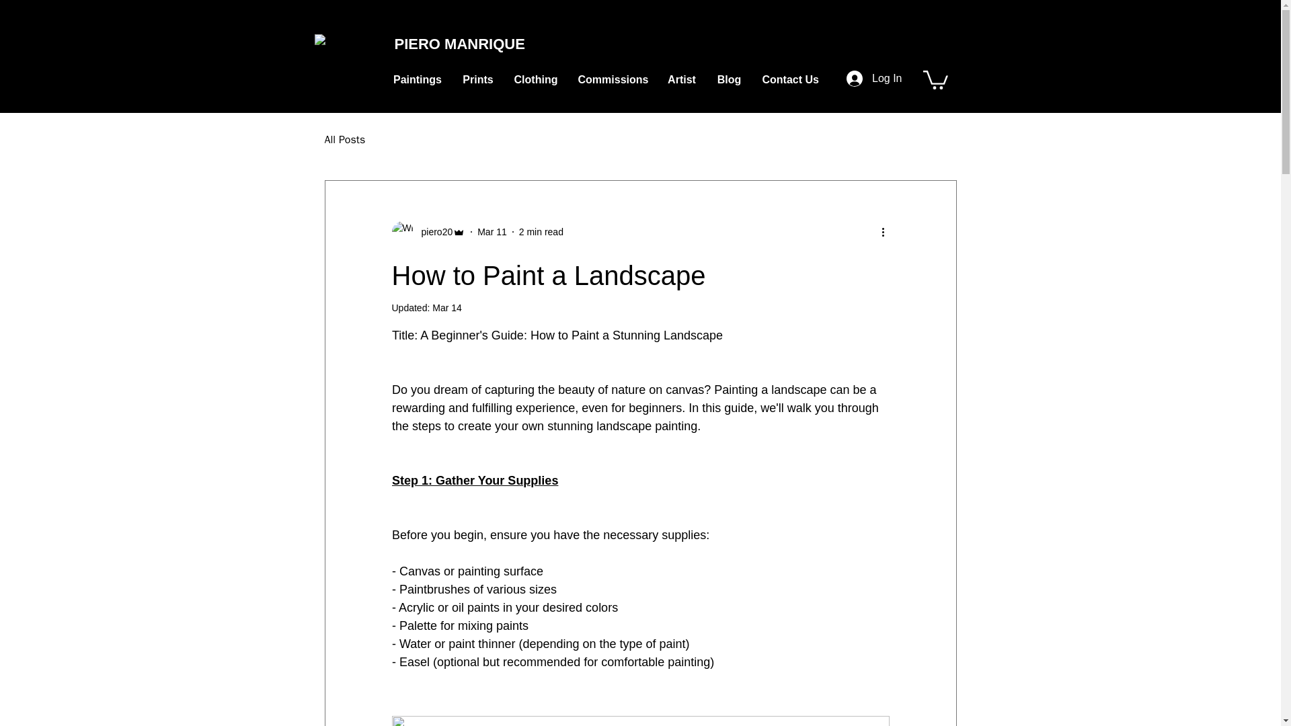 This screenshot has height=726, width=1291. I want to click on Log In, so click(874, 79).